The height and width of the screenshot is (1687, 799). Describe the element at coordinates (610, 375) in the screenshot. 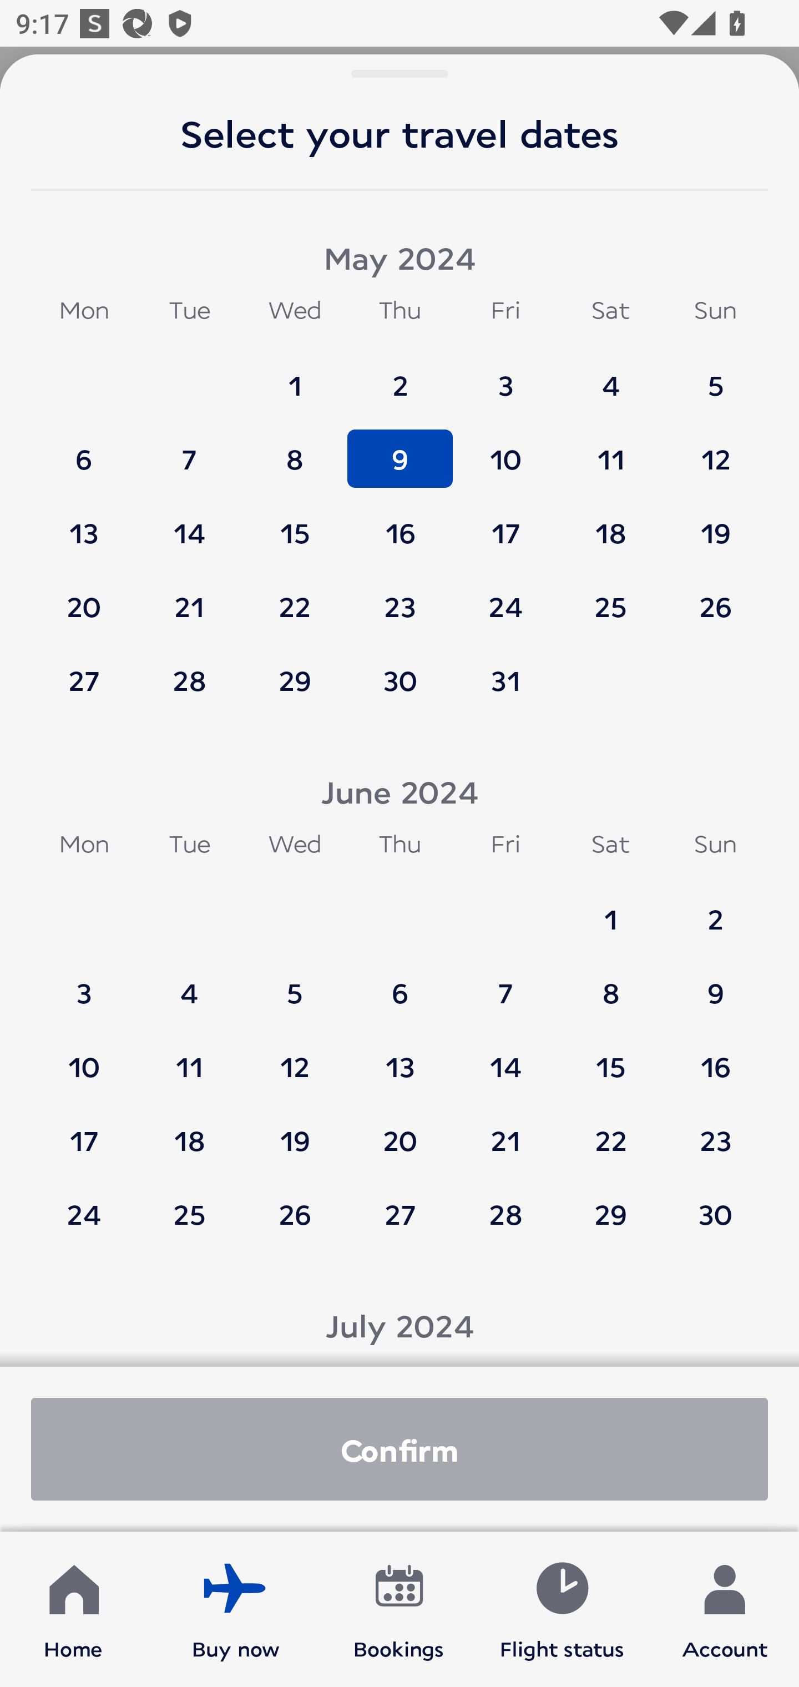

I see `4` at that location.